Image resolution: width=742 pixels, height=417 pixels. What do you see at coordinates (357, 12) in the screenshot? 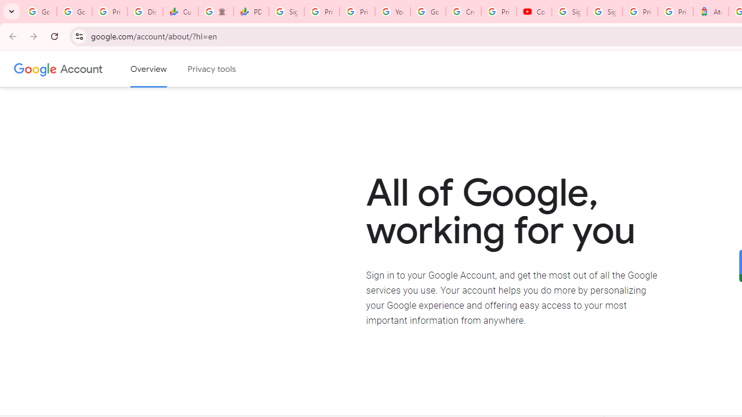
I see `Privacy Checkup` at bounding box center [357, 12].